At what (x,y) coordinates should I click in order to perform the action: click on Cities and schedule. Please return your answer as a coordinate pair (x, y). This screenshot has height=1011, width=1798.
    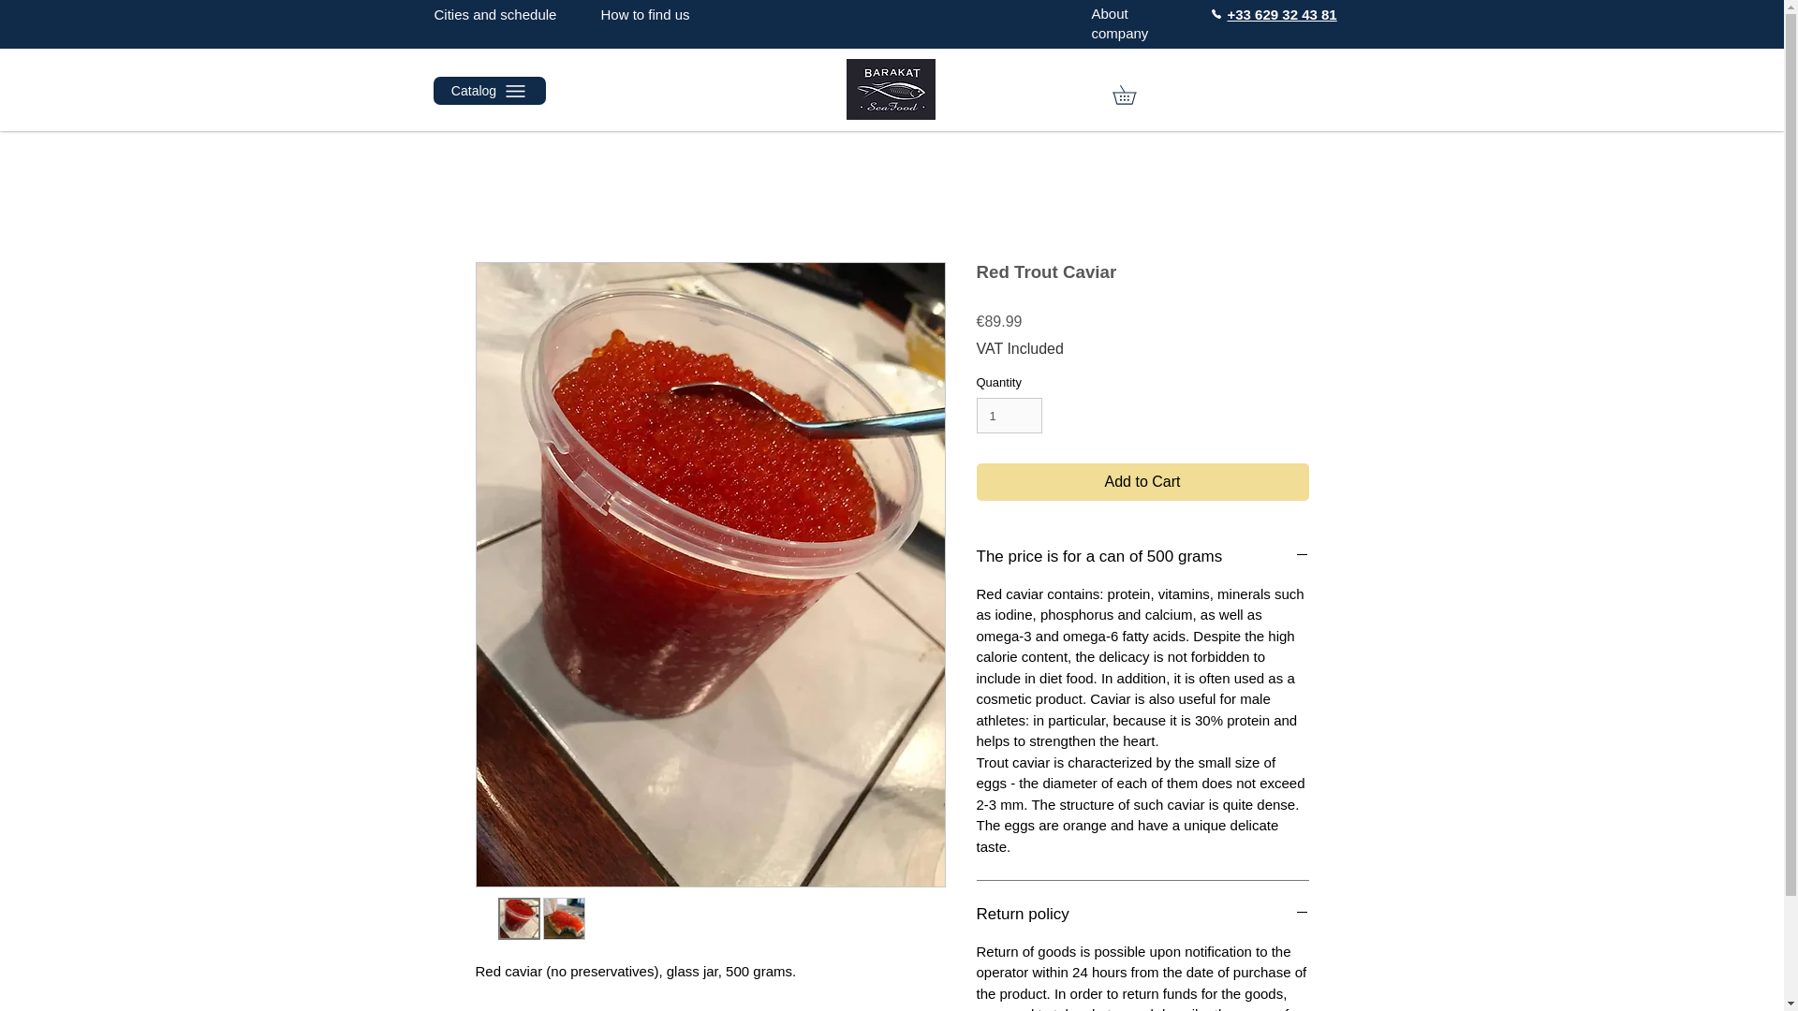
    Looking at the image, I should click on (496, 13).